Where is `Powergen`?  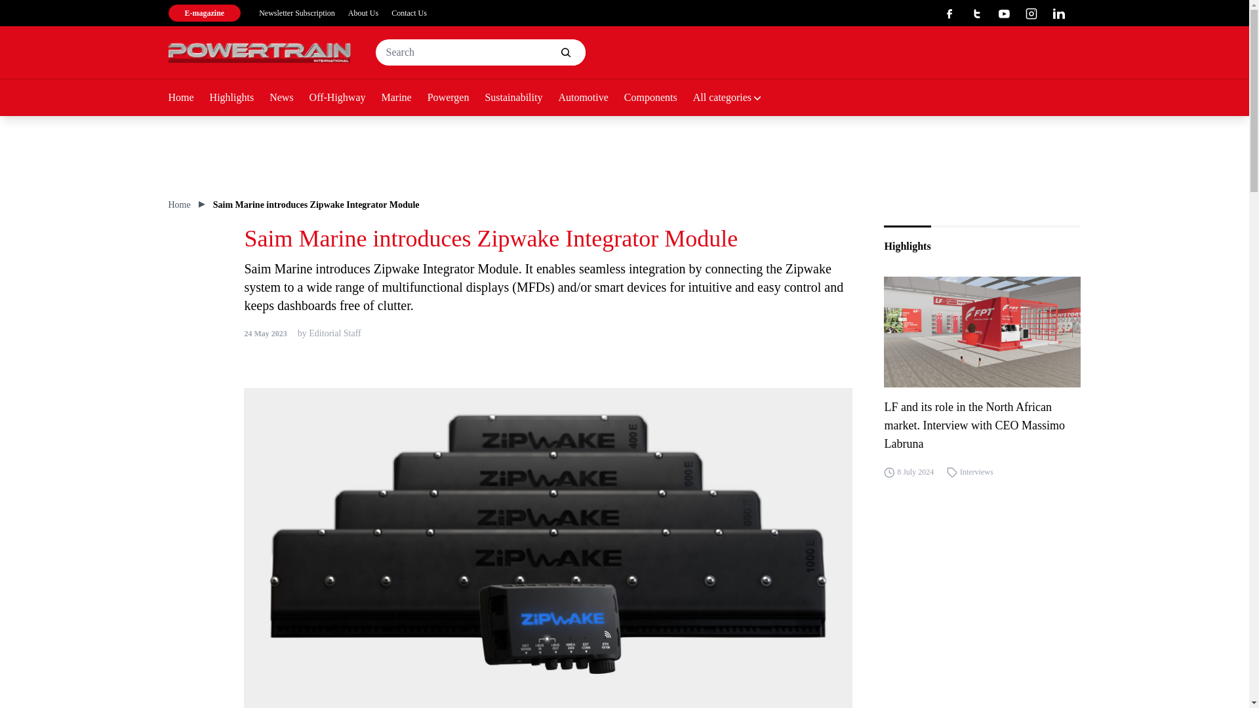
Powergen is located at coordinates (456, 98).